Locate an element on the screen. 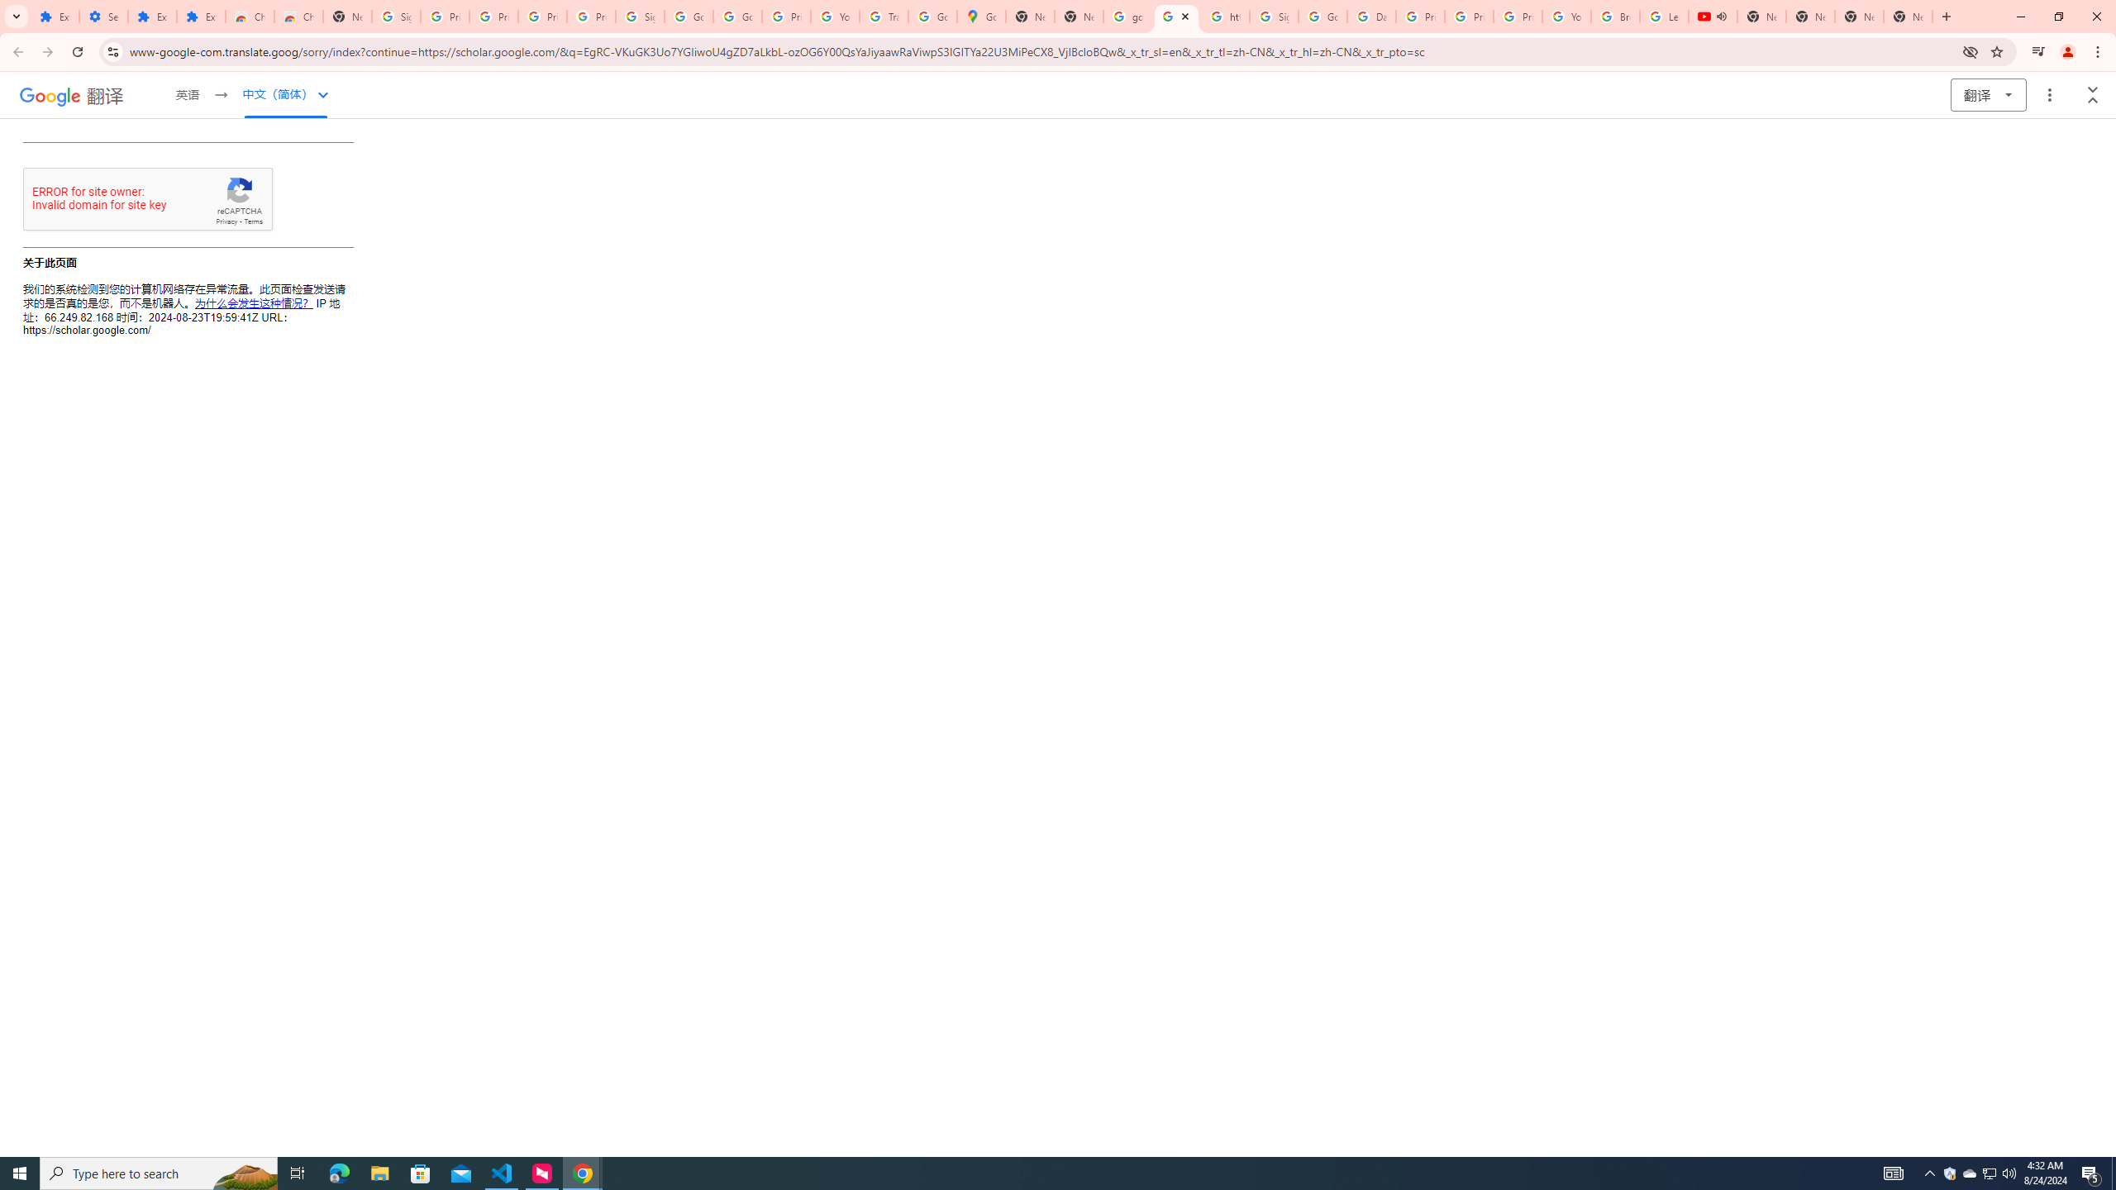 The height and width of the screenshot is (1190, 2116). https://scholar.google.com/ is located at coordinates (1225, 17).